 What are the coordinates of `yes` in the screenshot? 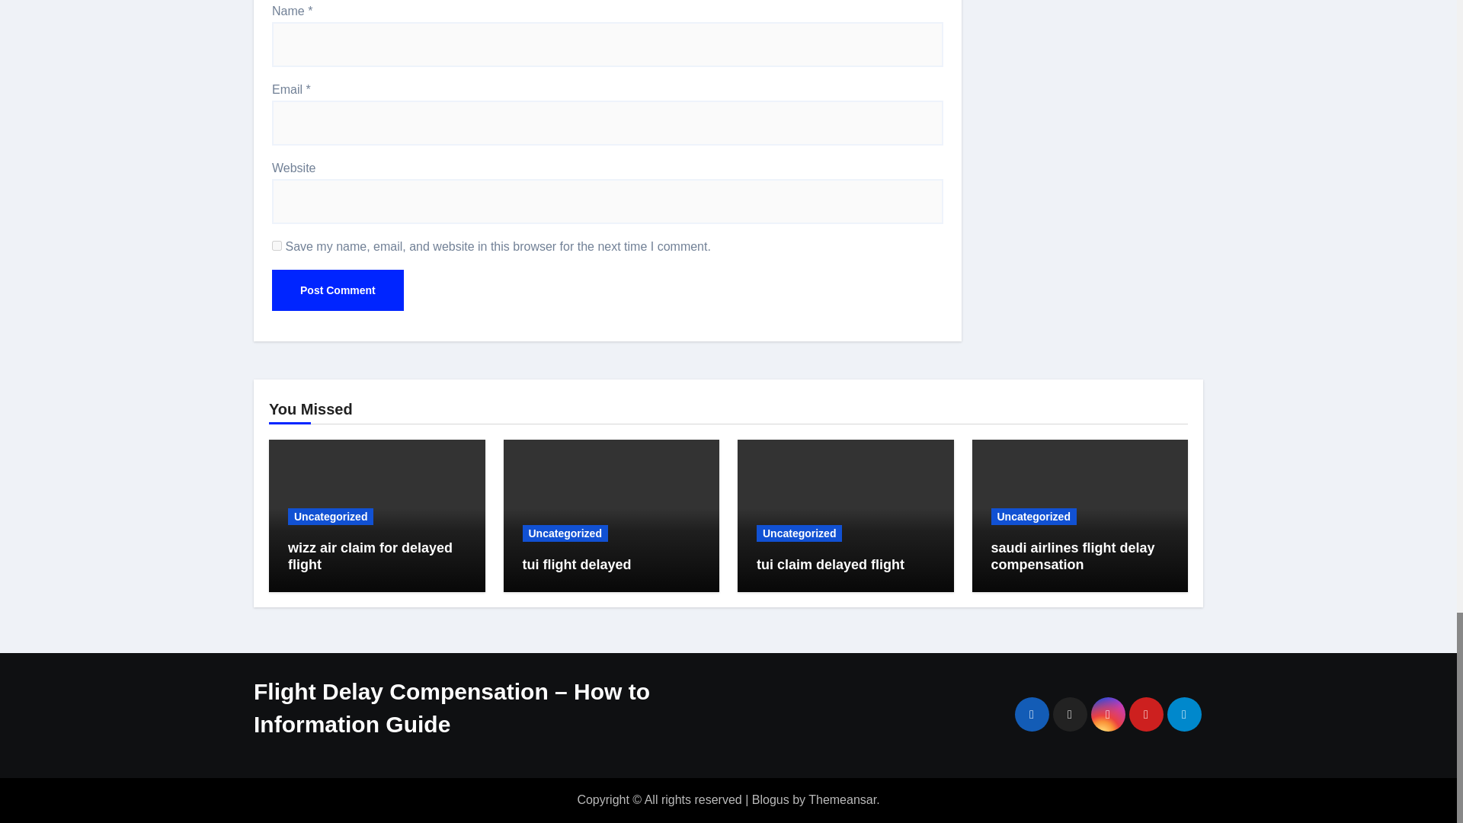 It's located at (277, 245).